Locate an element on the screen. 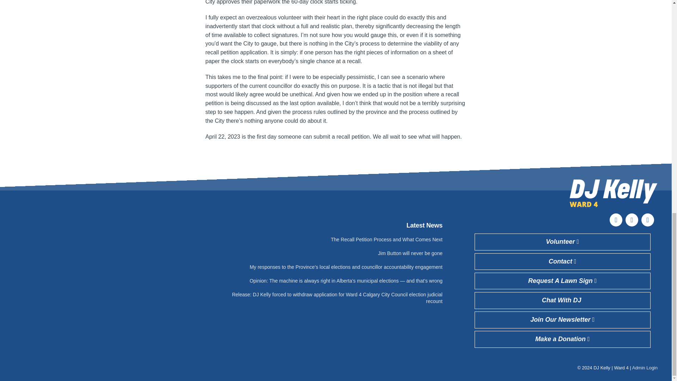 The width and height of the screenshot is (677, 381). Chat With DJ is located at coordinates (562, 301).